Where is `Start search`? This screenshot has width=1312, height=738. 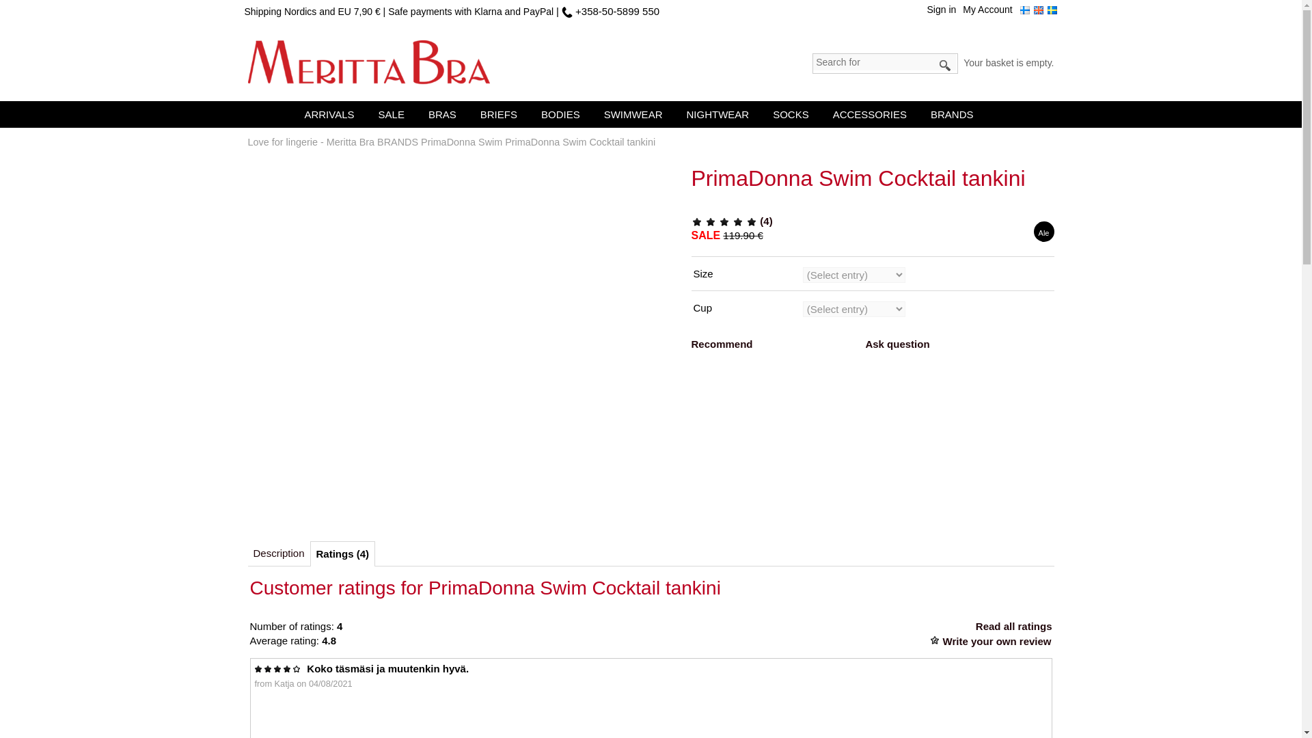 Start search is located at coordinates (946, 66).